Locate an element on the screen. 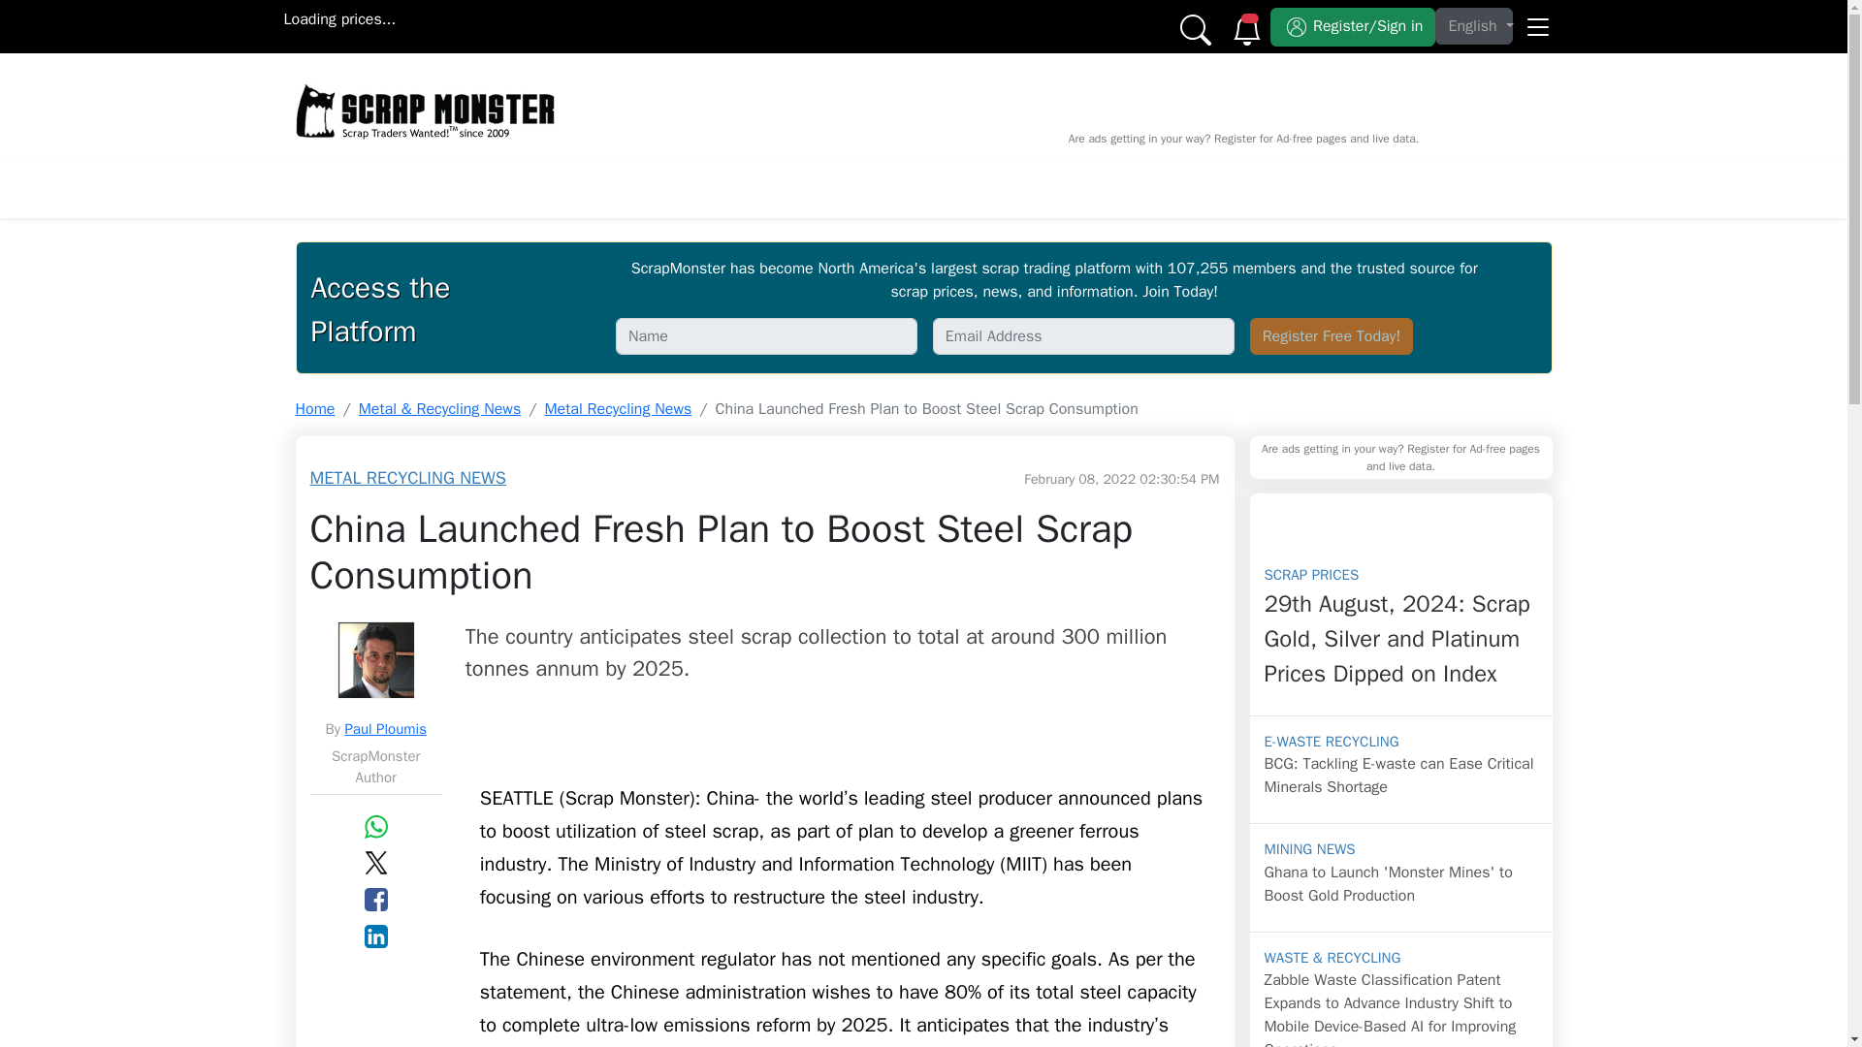  MARKETPLACE is located at coordinates (735, 188).